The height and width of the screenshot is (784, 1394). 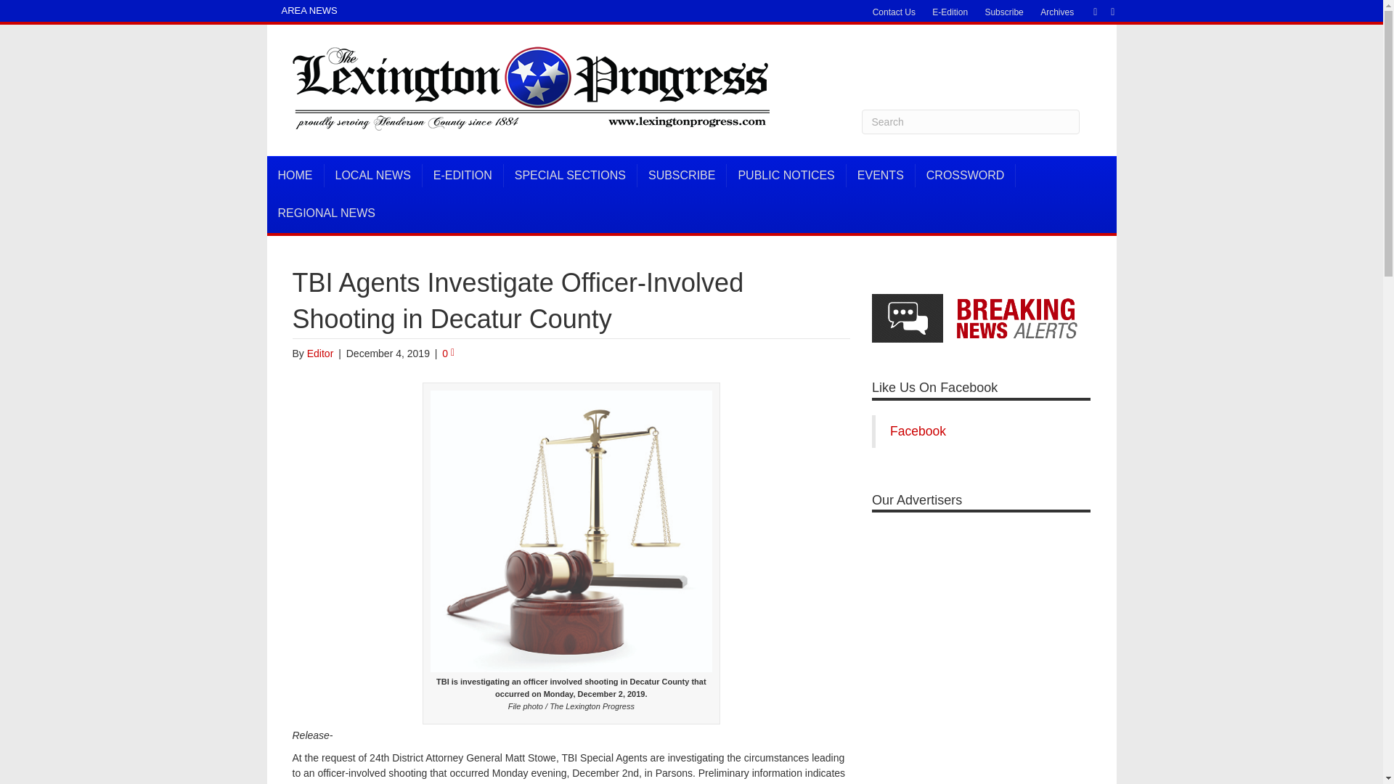 What do you see at coordinates (970, 122) in the screenshot?
I see `Type and press Enter to search.` at bounding box center [970, 122].